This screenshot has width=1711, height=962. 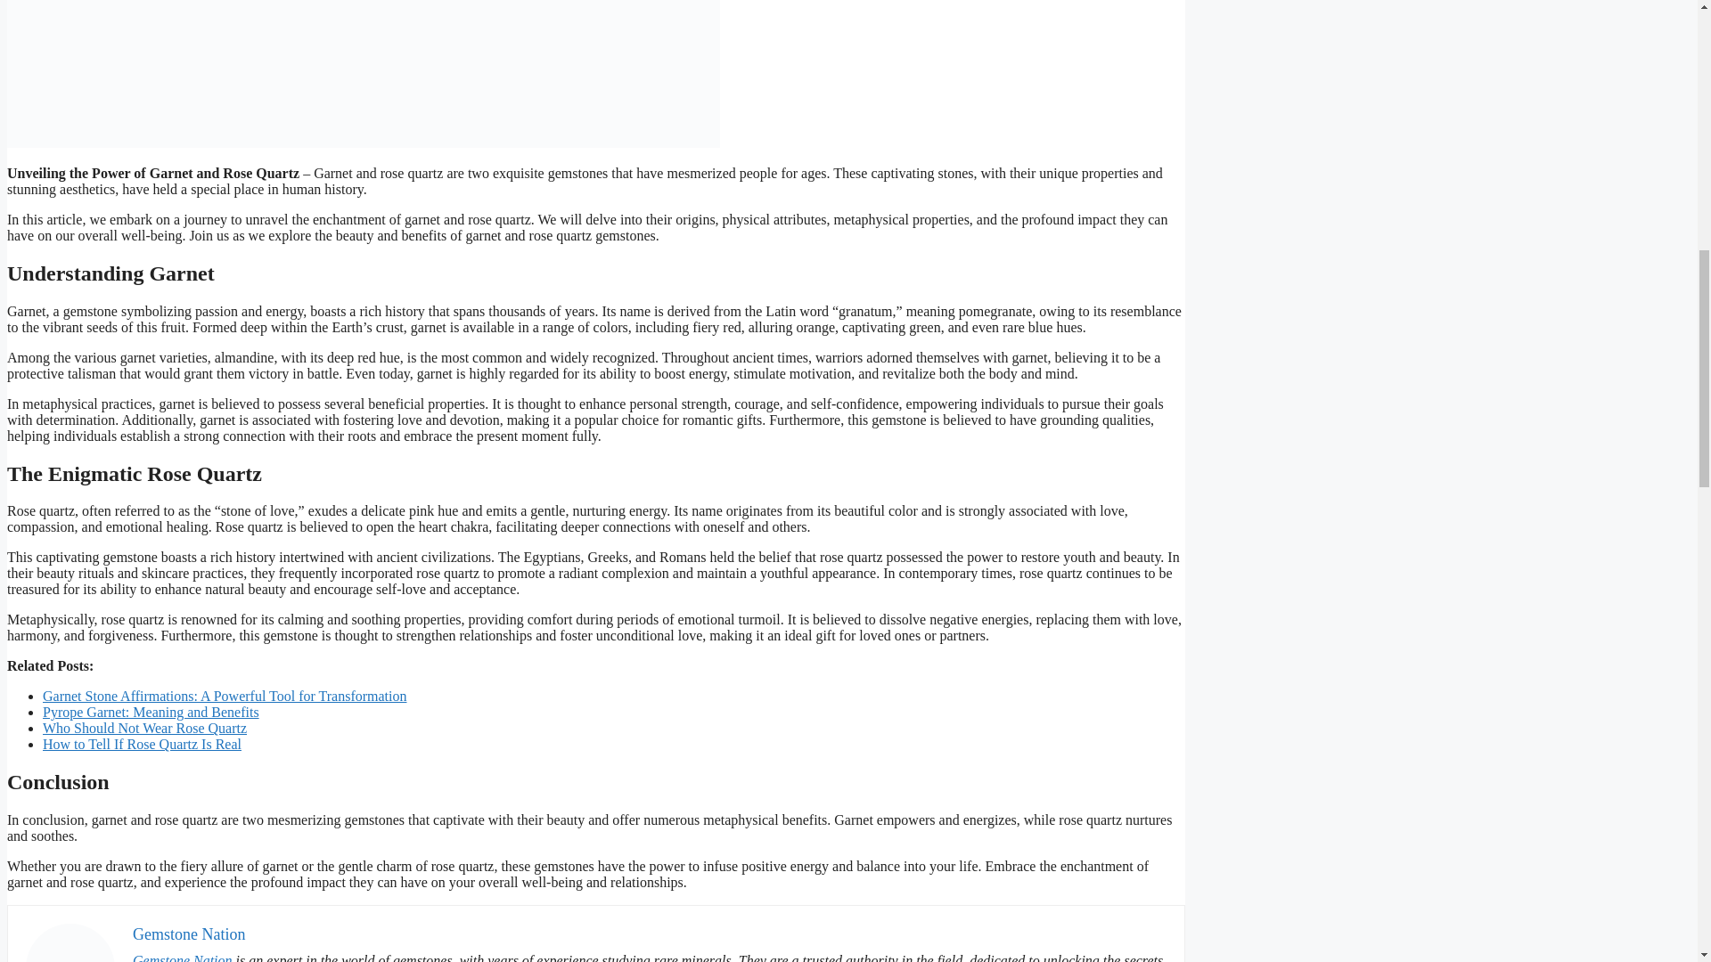 What do you see at coordinates (142, 744) in the screenshot?
I see `How to Tell If Rose Quartz Is Real` at bounding box center [142, 744].